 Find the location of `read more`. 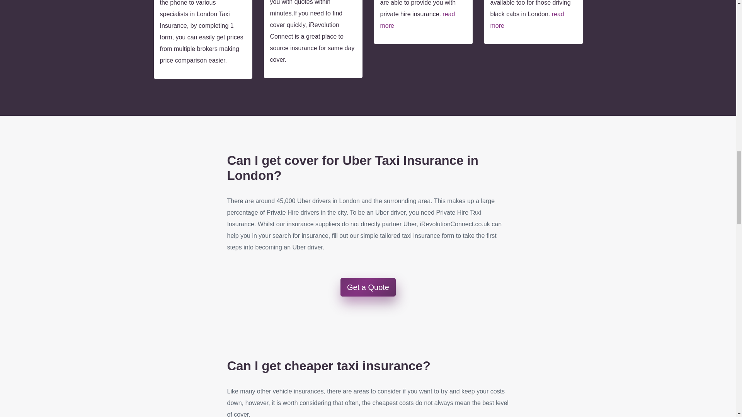

read more is located at coordinates (527, 20).